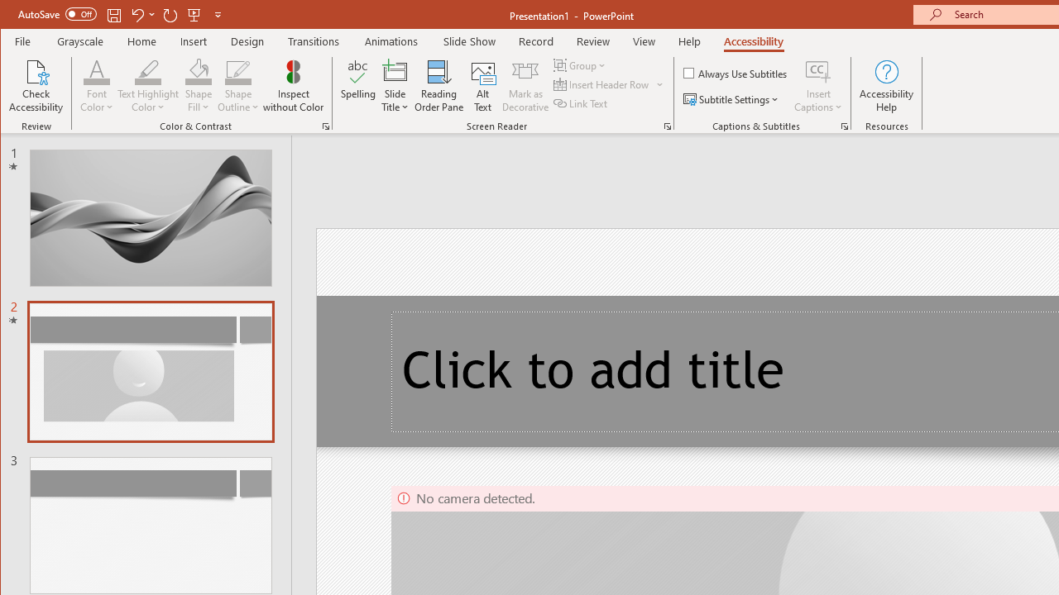  Describe the element at coordinates (326, 126) in the screenshot. I see `Color & Contrast` at that location.